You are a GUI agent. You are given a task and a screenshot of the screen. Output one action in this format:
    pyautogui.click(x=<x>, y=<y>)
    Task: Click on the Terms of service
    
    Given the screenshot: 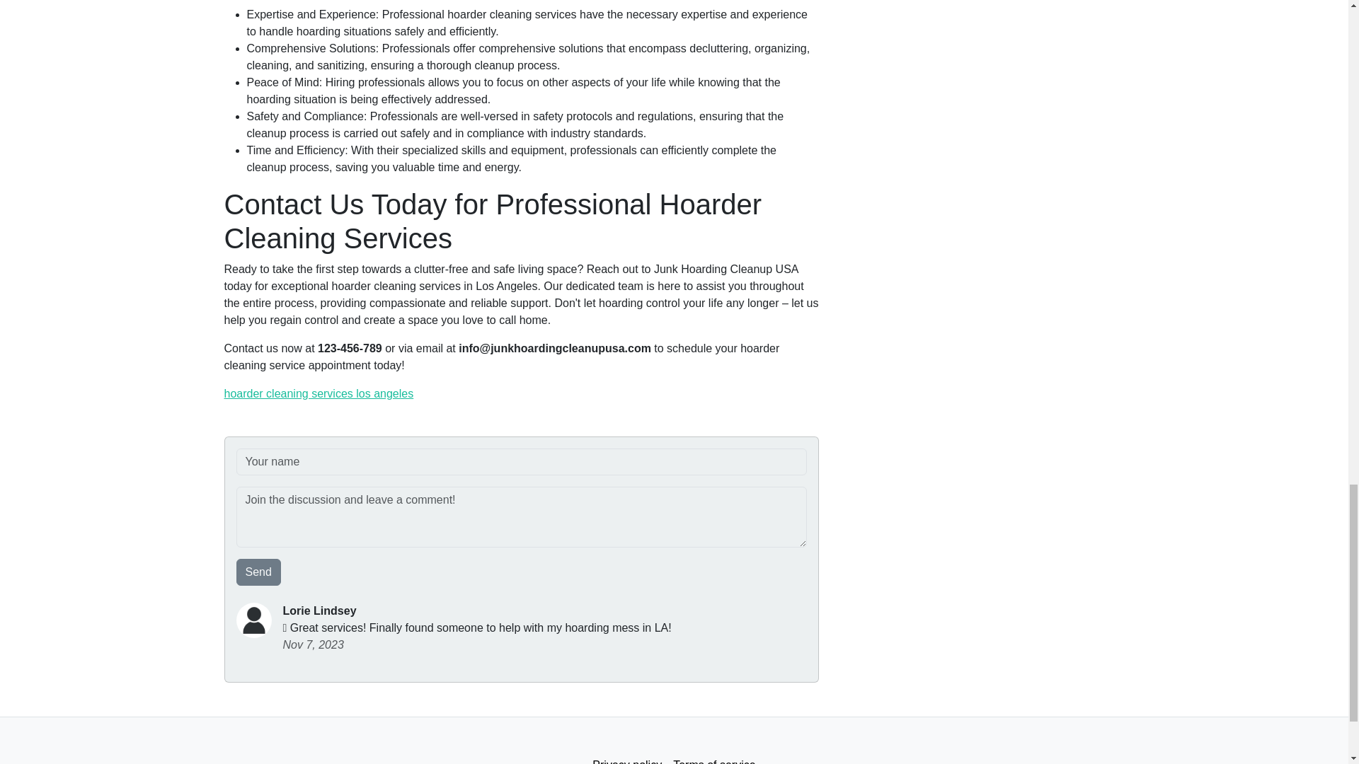 What is the action you would take?
    pyautogui.click(x=713, y=757)
    